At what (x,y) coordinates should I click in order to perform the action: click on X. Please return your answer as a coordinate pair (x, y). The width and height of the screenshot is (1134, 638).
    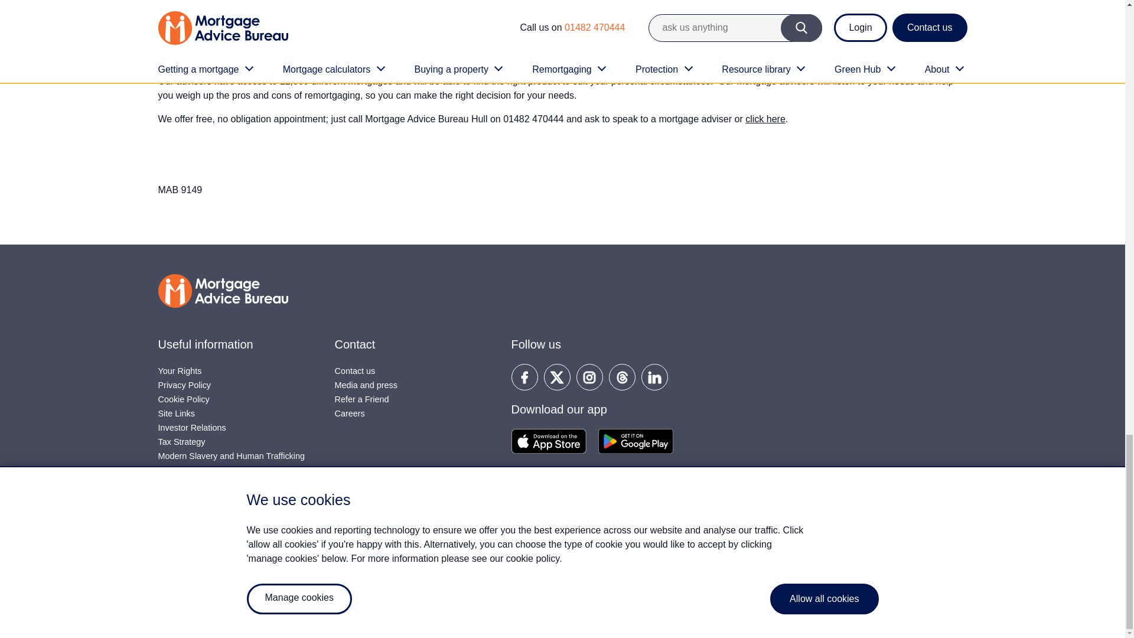
    Looking at the image, I should click on (556, 376).